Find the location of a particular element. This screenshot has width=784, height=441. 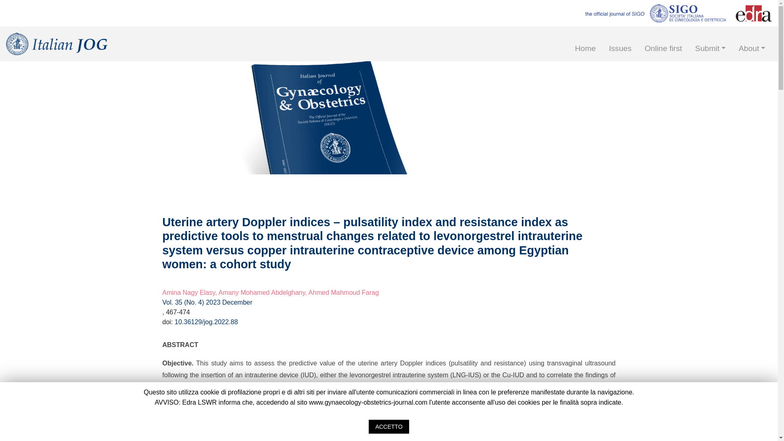

Submit is located at coordinates (710, 48).